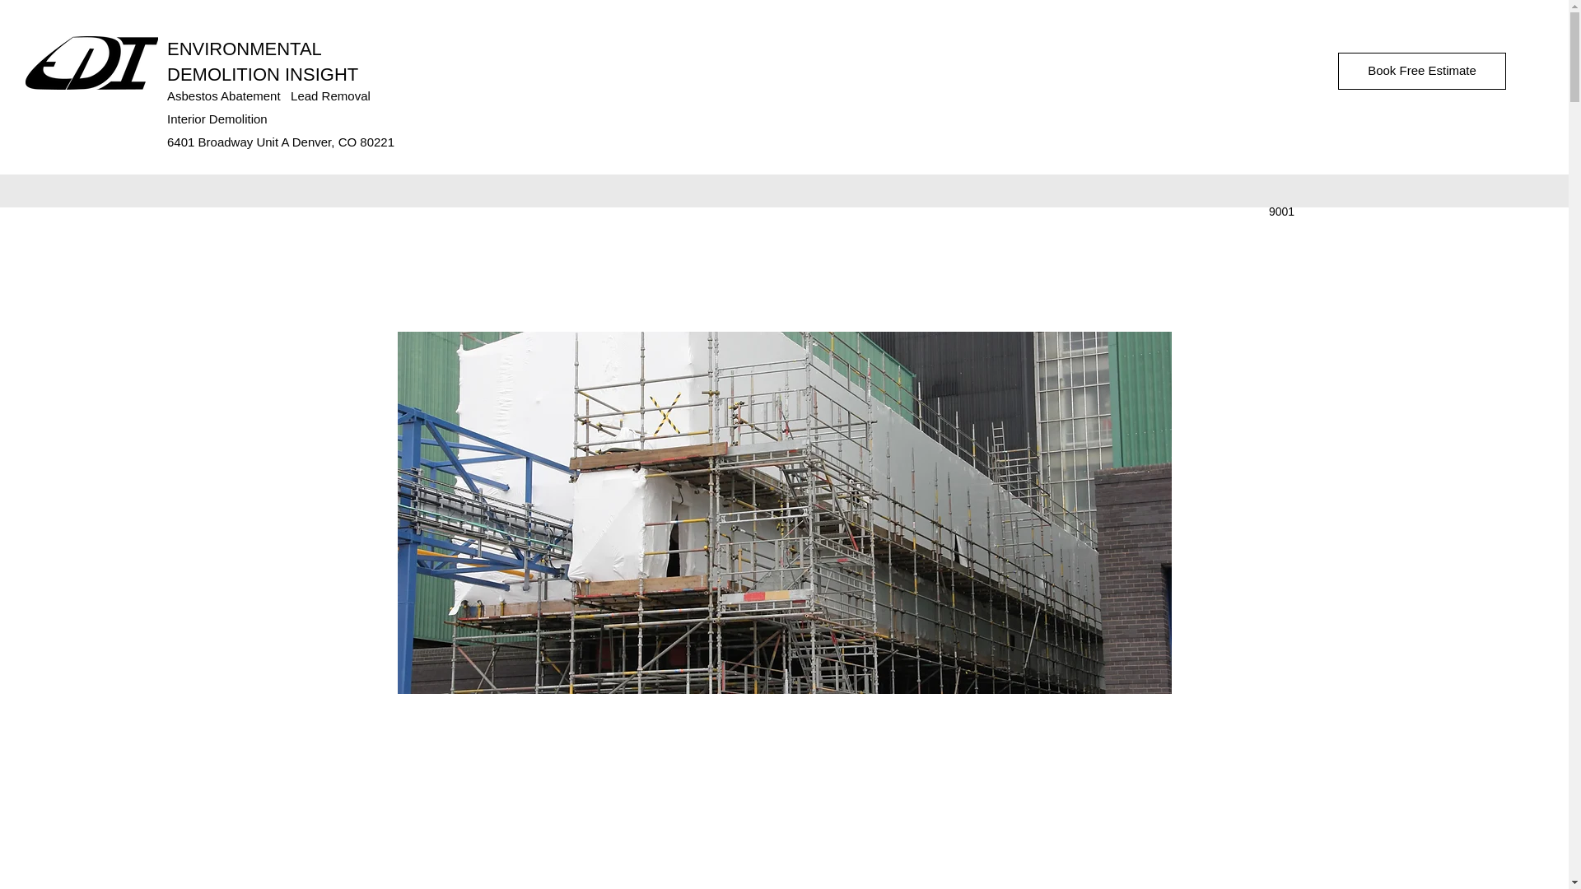 The height and width of the screenshot is (889, 1581). What do you see at coordinates (135, 191) in the screenshot?
I see `Services` at bounding box center [135, 191].